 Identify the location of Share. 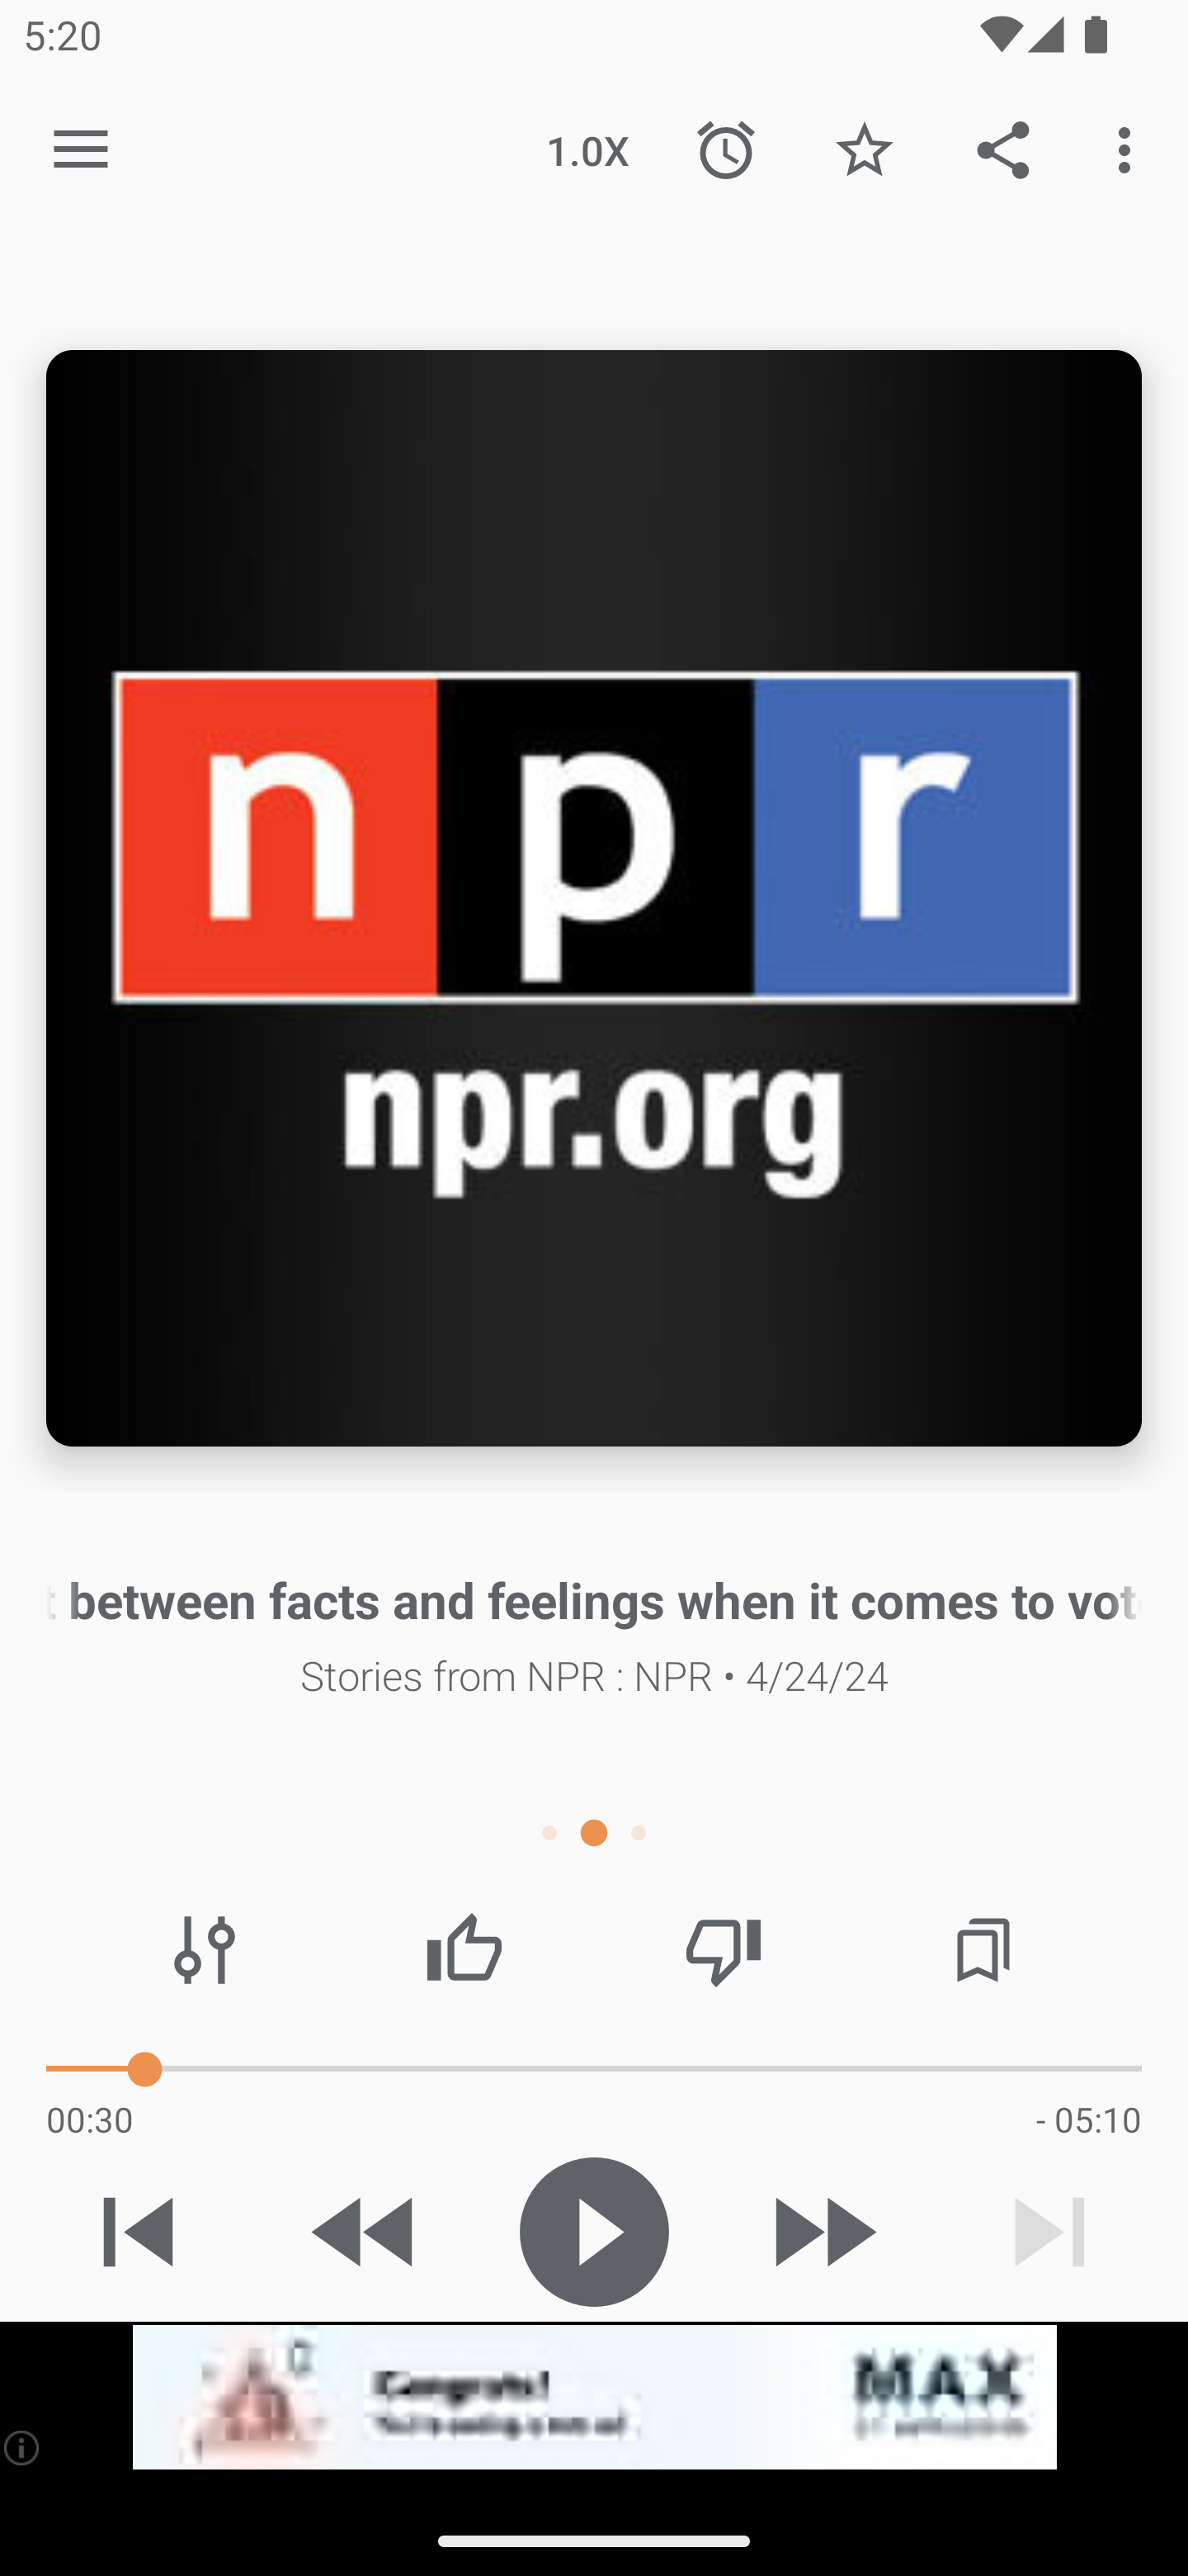
(1003, 149).